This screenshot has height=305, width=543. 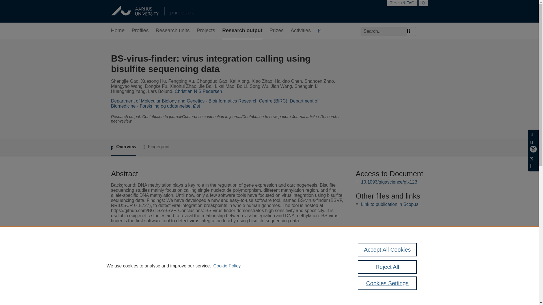 What do you see at coordinates (242, 31) in the screenshot?
I see `Research output` at bounding box center [242, 31].